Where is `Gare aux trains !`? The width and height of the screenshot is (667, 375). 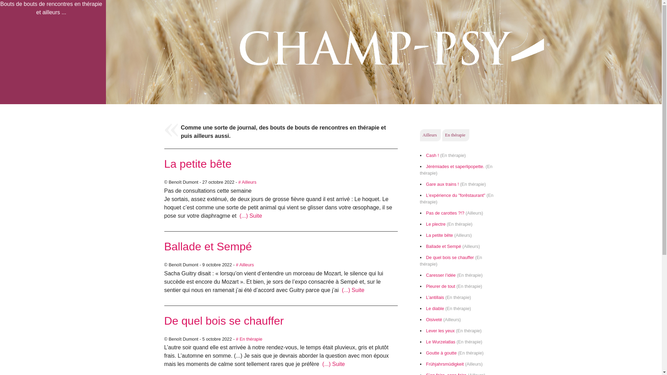
Gare aux trains ! is located at coordinates (443, 184).